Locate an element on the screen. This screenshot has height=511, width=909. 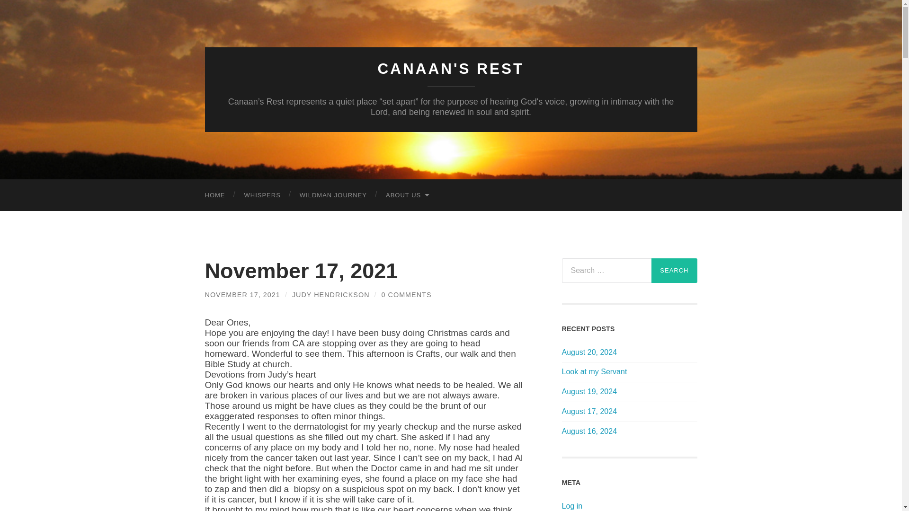
August 17, 2024 is located at coordinates (629, 412).